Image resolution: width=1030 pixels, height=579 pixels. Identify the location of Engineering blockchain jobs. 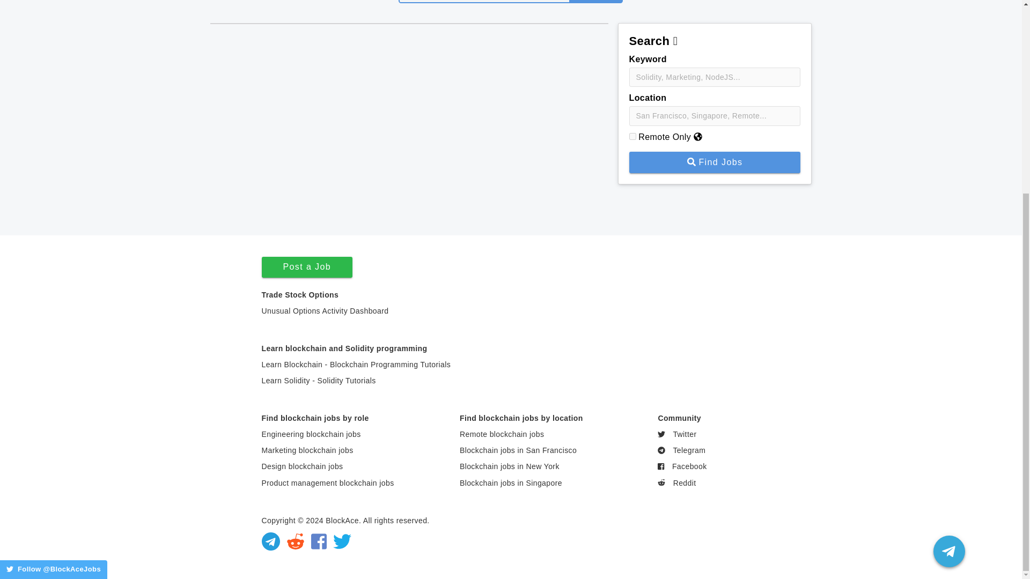
(311, 434).